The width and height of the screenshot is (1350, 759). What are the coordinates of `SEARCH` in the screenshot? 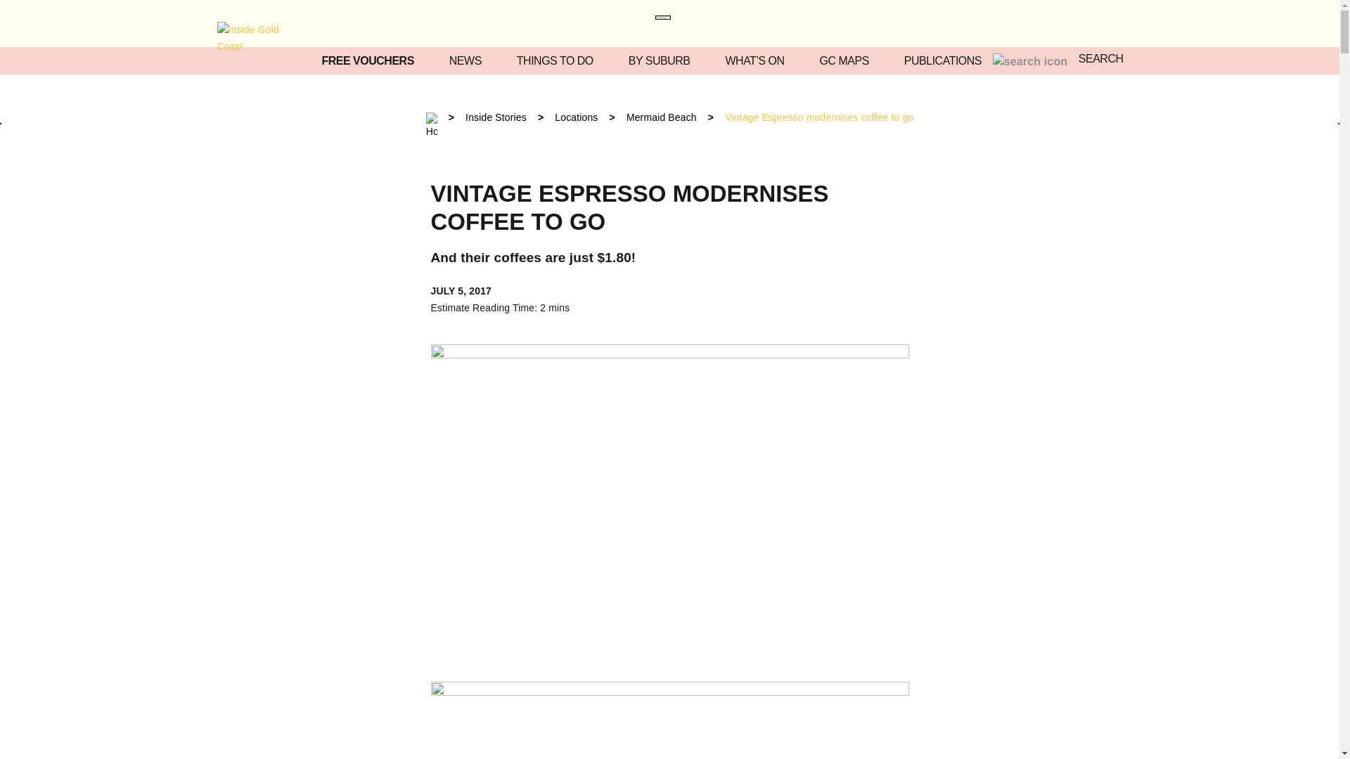 It's located at (1057, 60).